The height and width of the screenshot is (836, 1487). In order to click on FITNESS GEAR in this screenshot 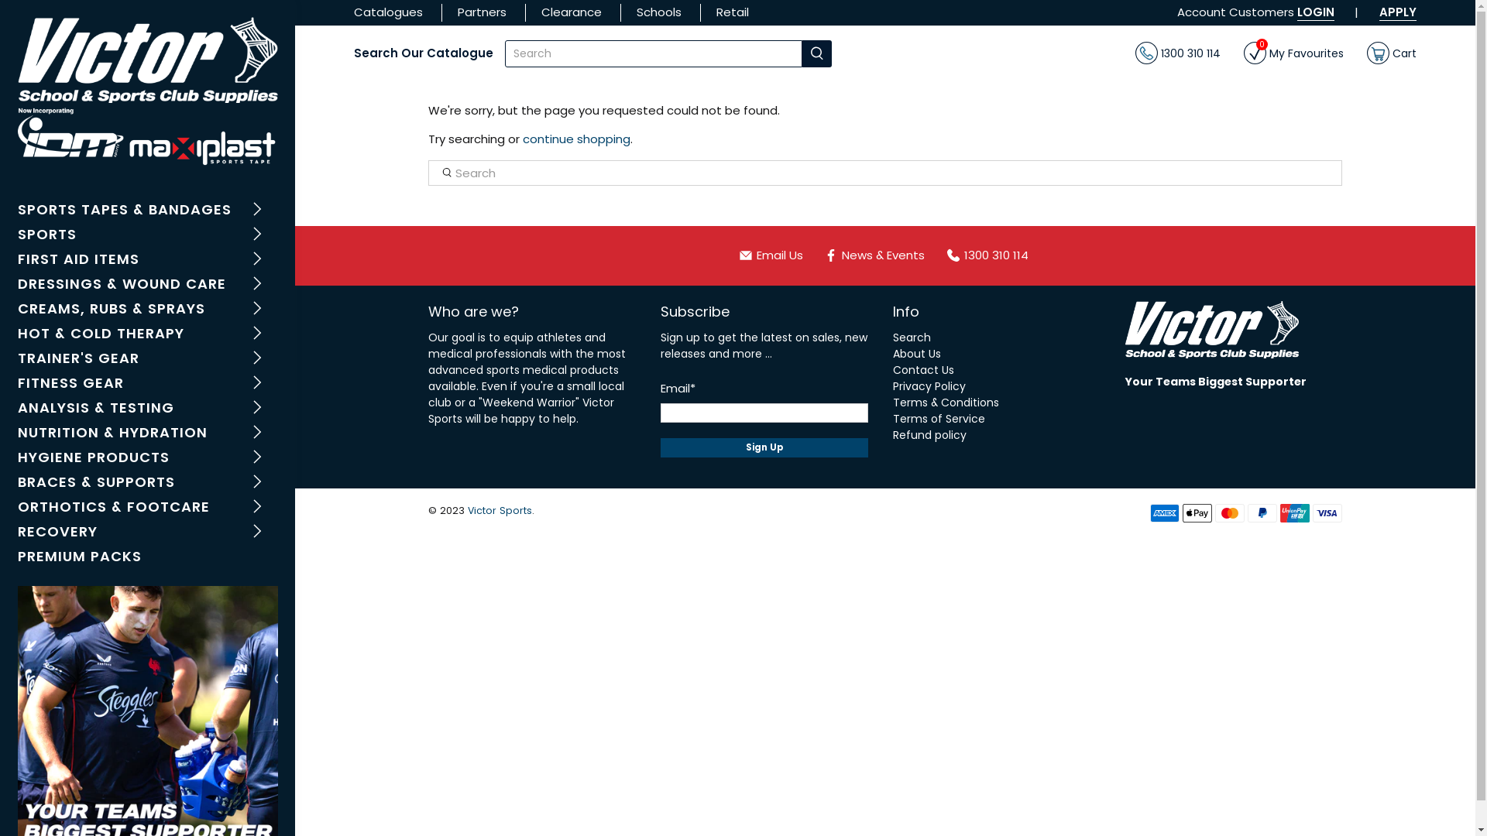, I will do `click(147, 385)`.